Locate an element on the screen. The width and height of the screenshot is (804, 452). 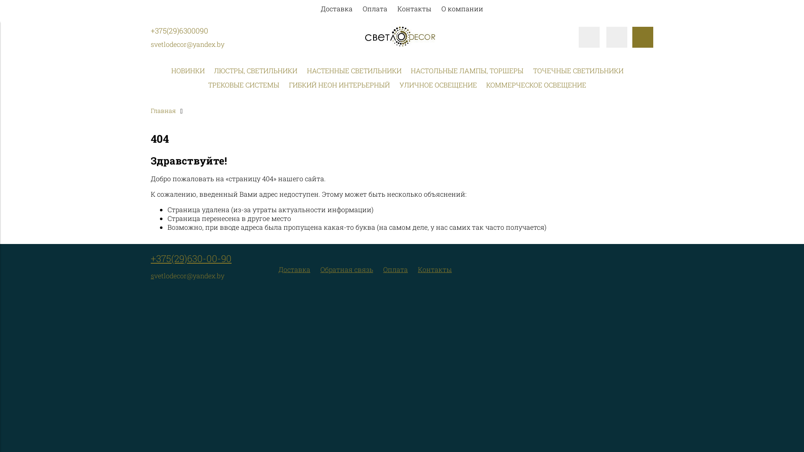
vetlodecor@yandex.by is located at coordinates (189, 44).